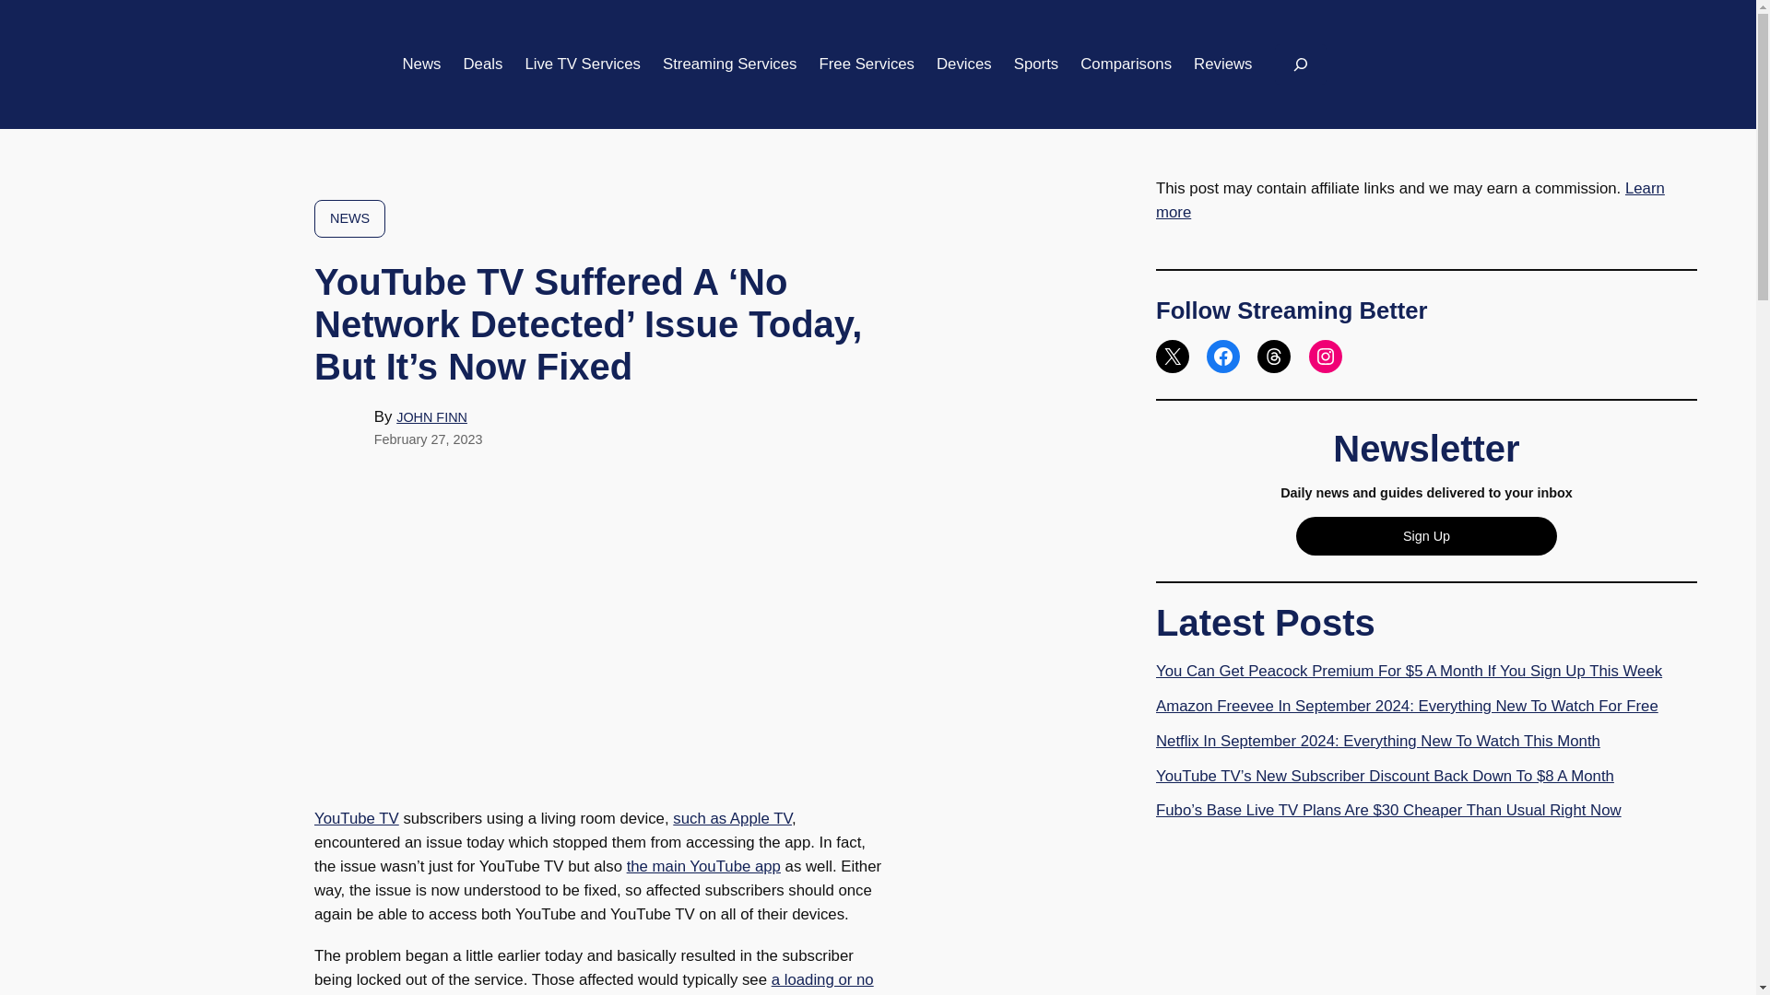 Image resolution: width=1770 pixels, height=995 pixels. Describe the element at coordinates (867, 64) in the screenshot. I see `Free Services` at that location.